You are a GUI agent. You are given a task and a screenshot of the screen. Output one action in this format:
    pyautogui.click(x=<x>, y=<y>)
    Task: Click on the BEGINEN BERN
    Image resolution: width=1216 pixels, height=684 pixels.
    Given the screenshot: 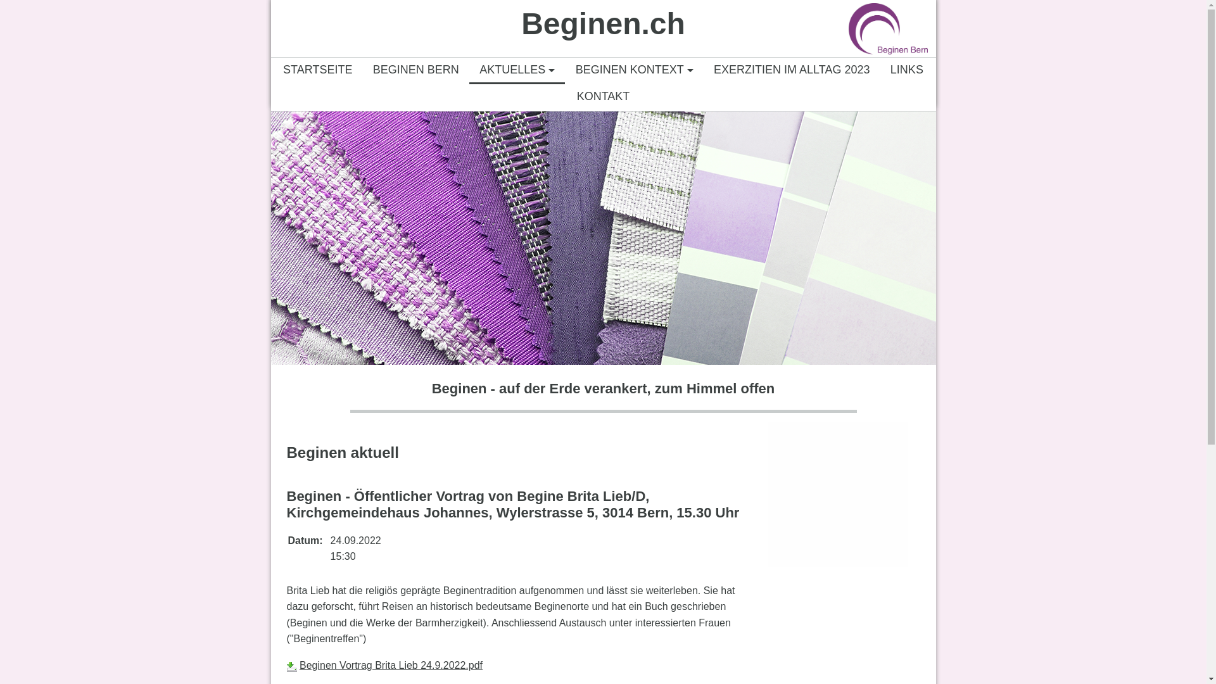 What is the action you would take?
    pyautogui.click(x=416, y=70)
    